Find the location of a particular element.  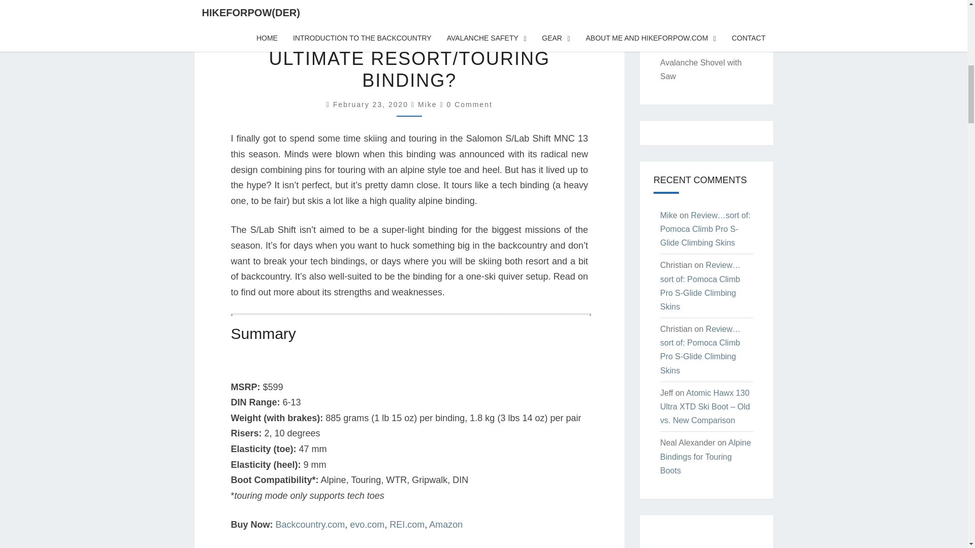

Mike is located at coordinates (428, 104).